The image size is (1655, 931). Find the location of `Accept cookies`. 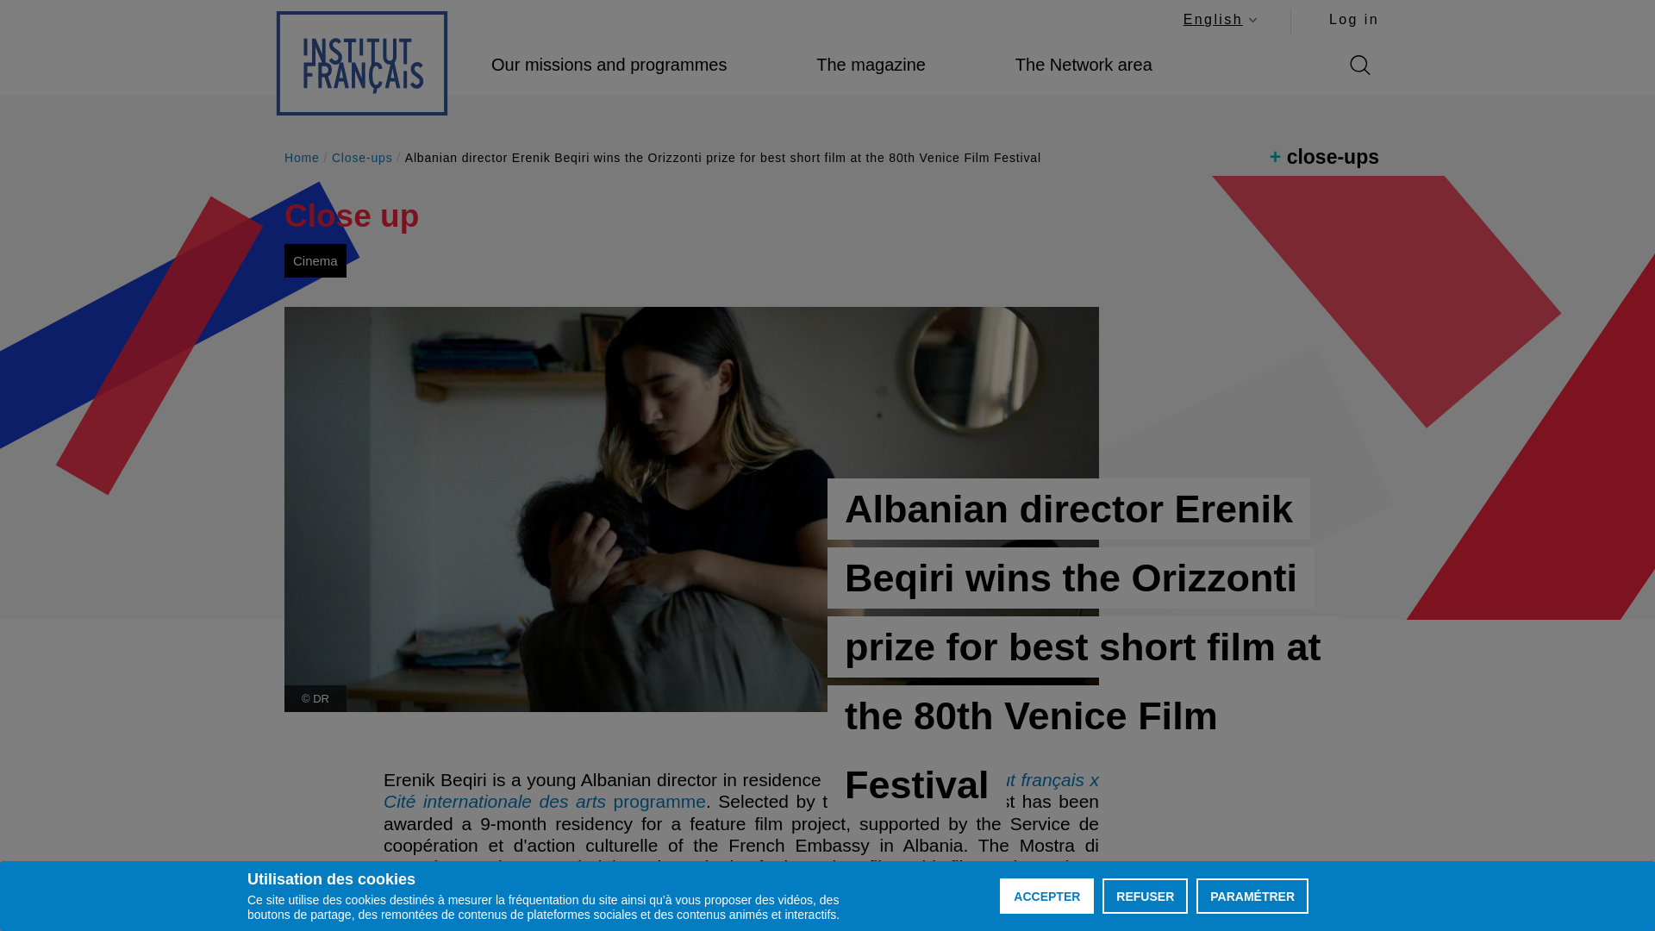

Accept cookies is located at coordinates (1046, 896).